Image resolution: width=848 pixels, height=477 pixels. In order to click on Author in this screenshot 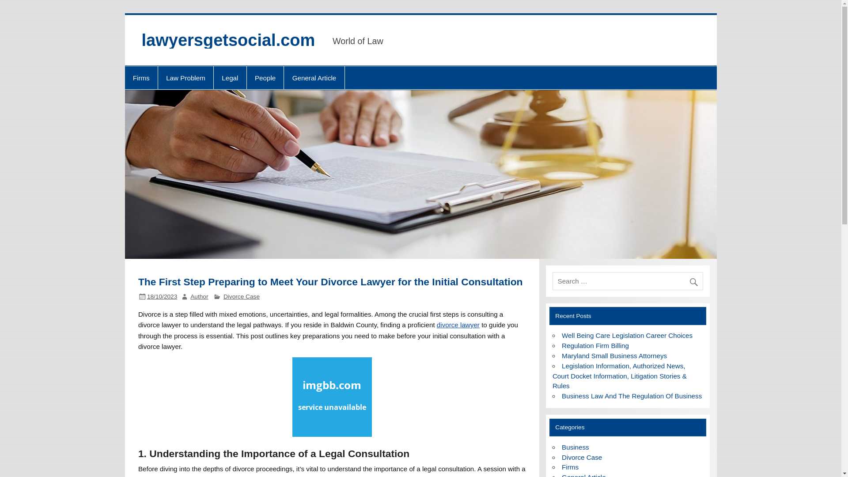, I will do `click(199, 297)`.